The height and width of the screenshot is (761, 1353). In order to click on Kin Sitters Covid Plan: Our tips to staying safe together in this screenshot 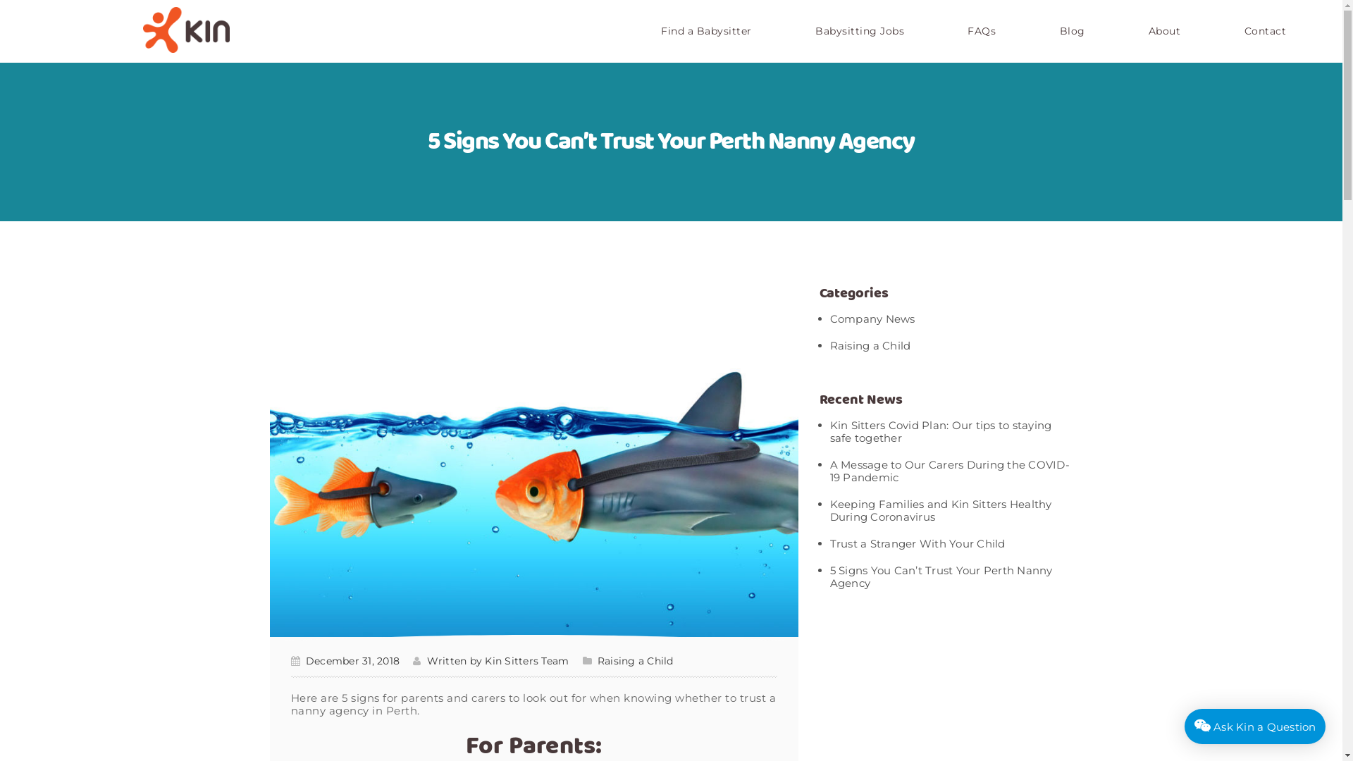, I will do `click(941, 431)`.